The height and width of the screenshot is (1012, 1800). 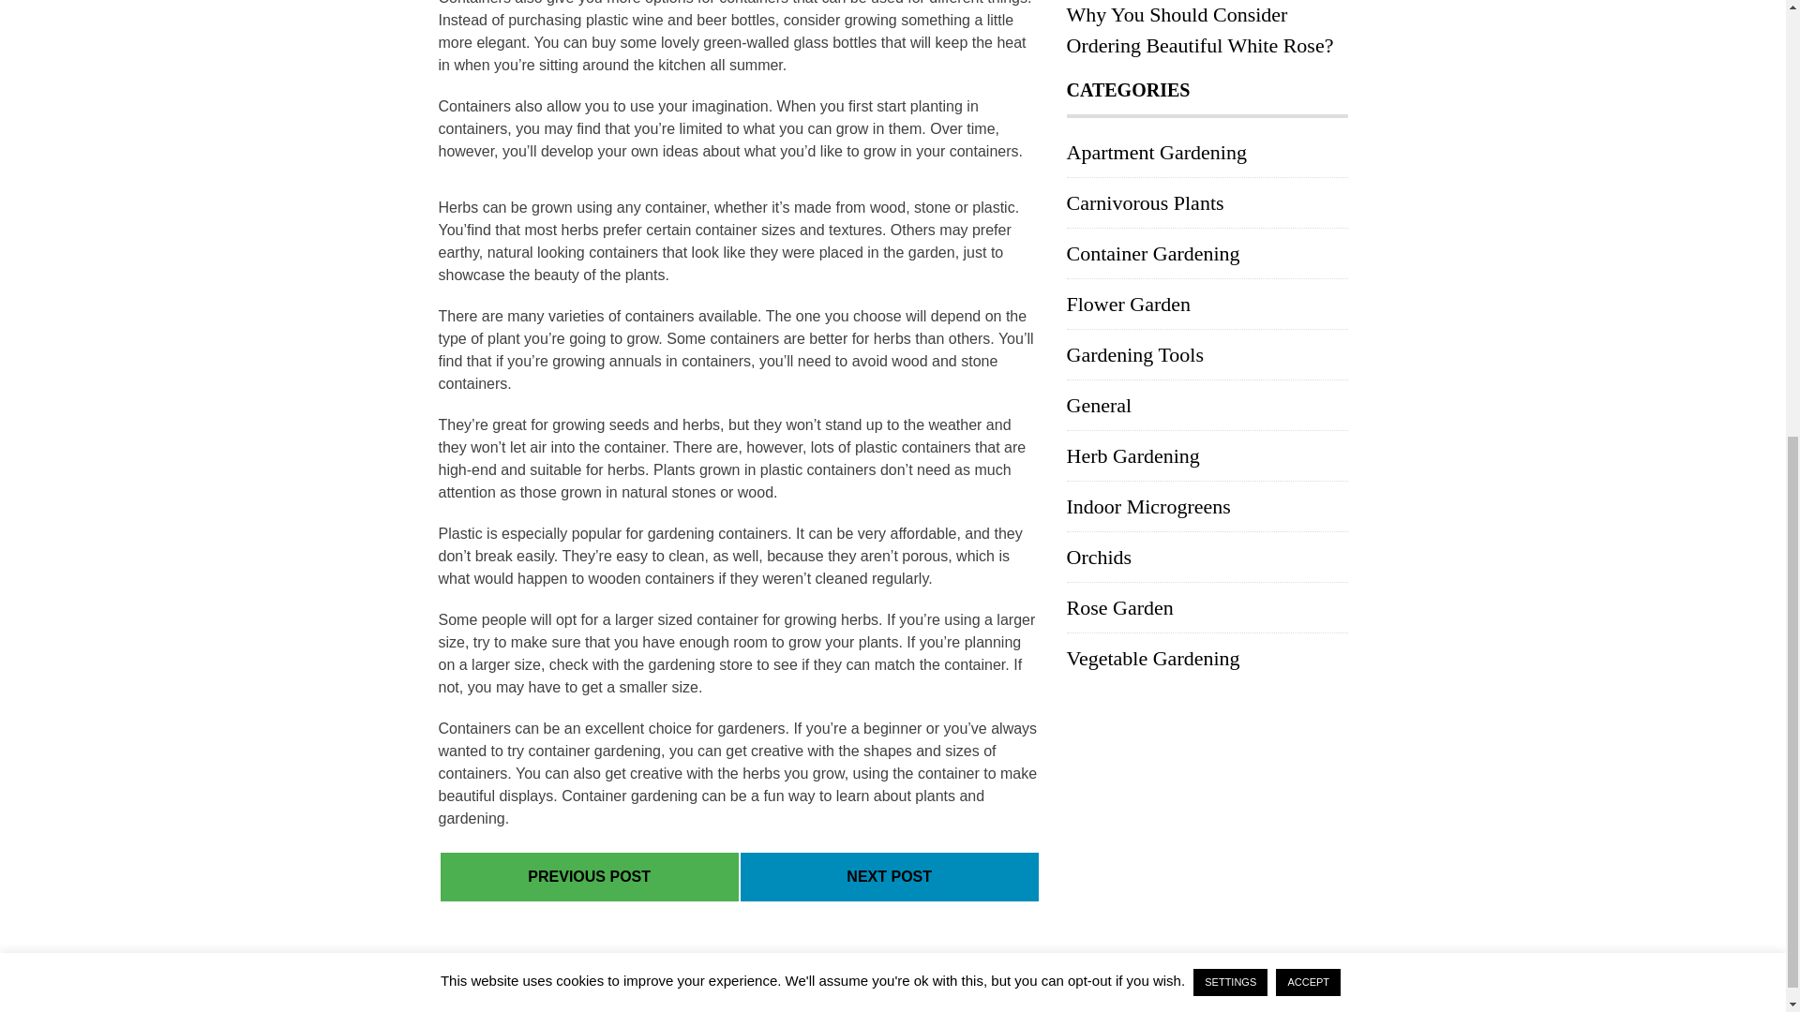 I want to click on NEXT POST, so click(x=889, y=877).